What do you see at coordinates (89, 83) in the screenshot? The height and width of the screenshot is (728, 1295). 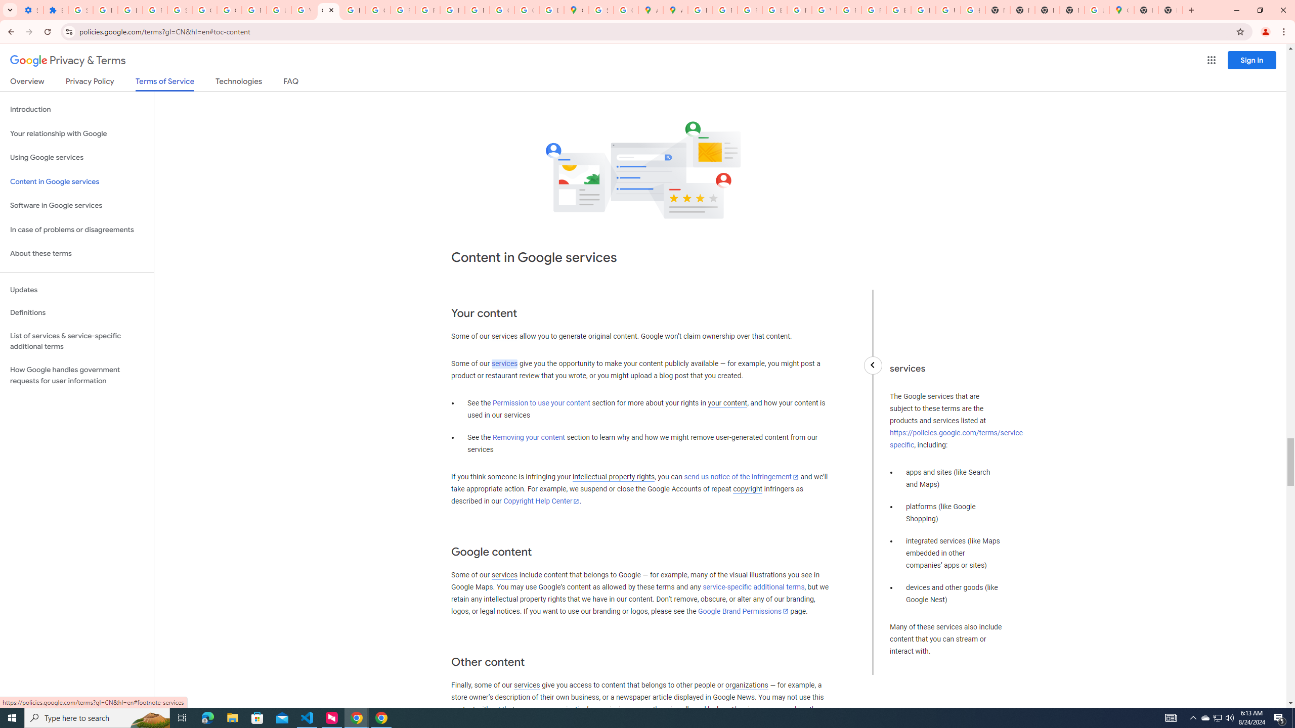 I see `Privacy Policy` at bounding box center [89, 83].